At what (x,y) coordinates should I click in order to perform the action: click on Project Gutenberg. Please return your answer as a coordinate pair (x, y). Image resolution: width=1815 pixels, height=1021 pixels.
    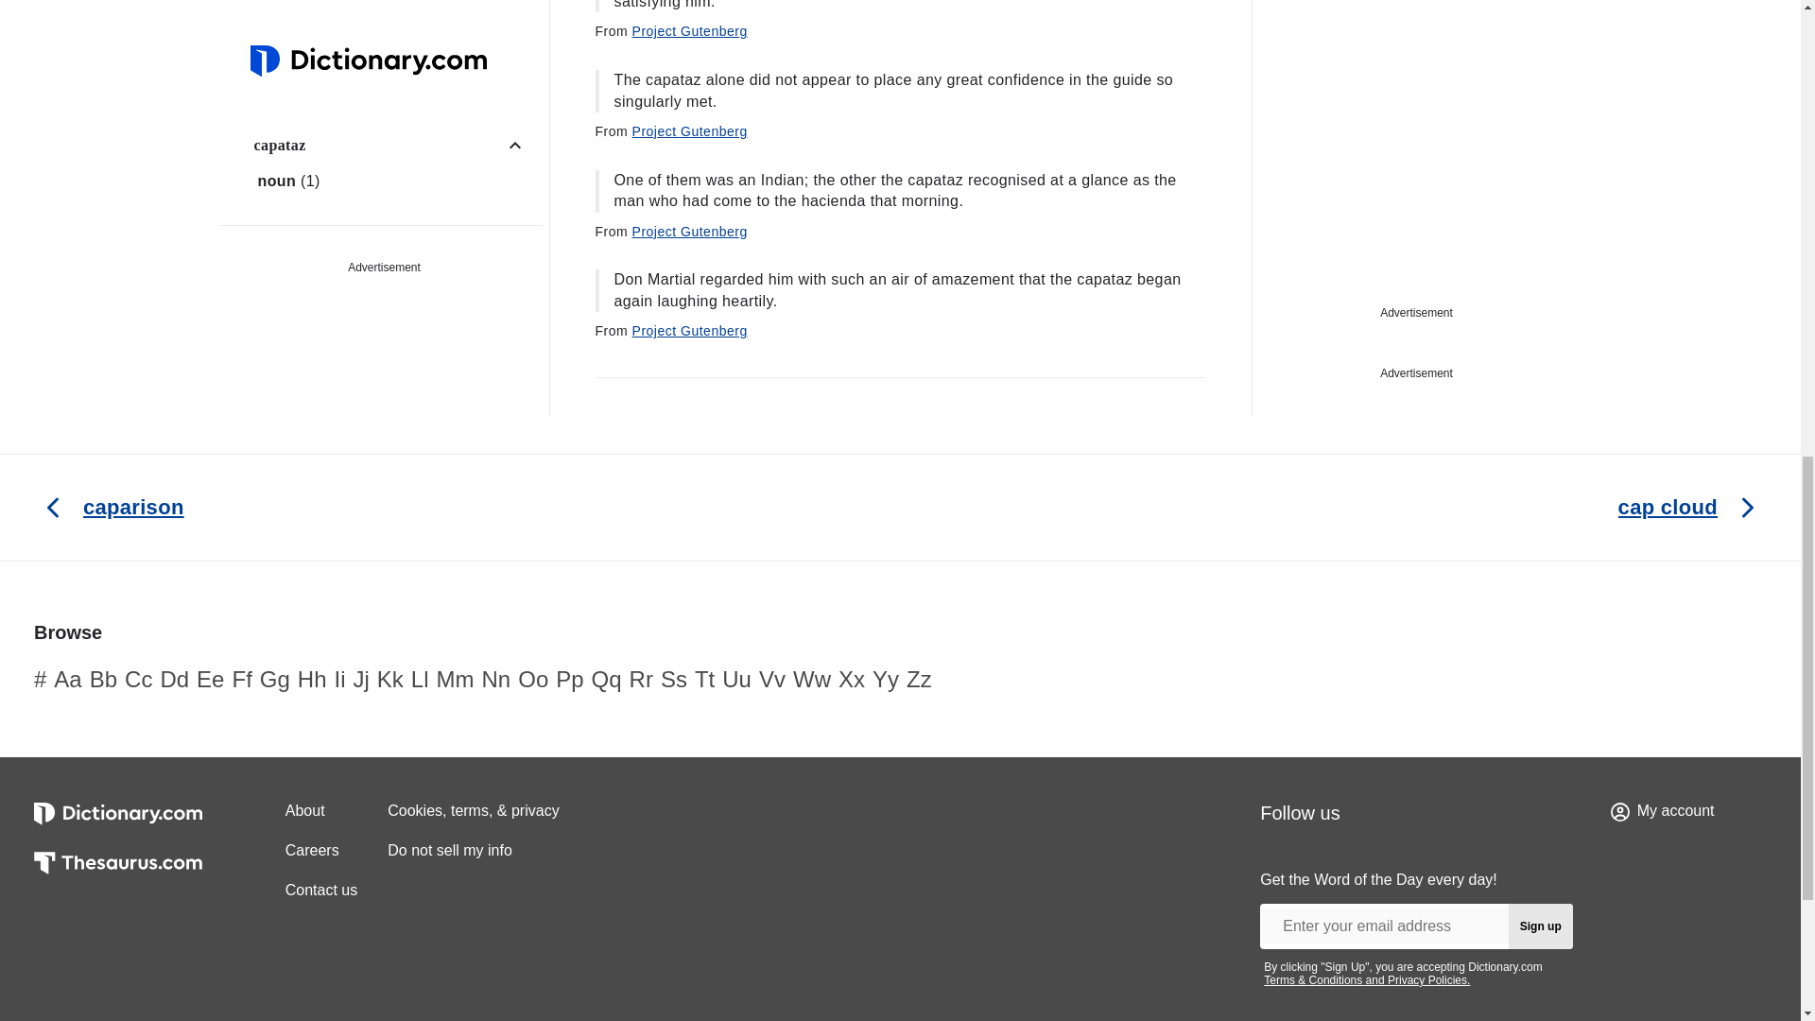
    Looking at the image, I should click on (690, 30).